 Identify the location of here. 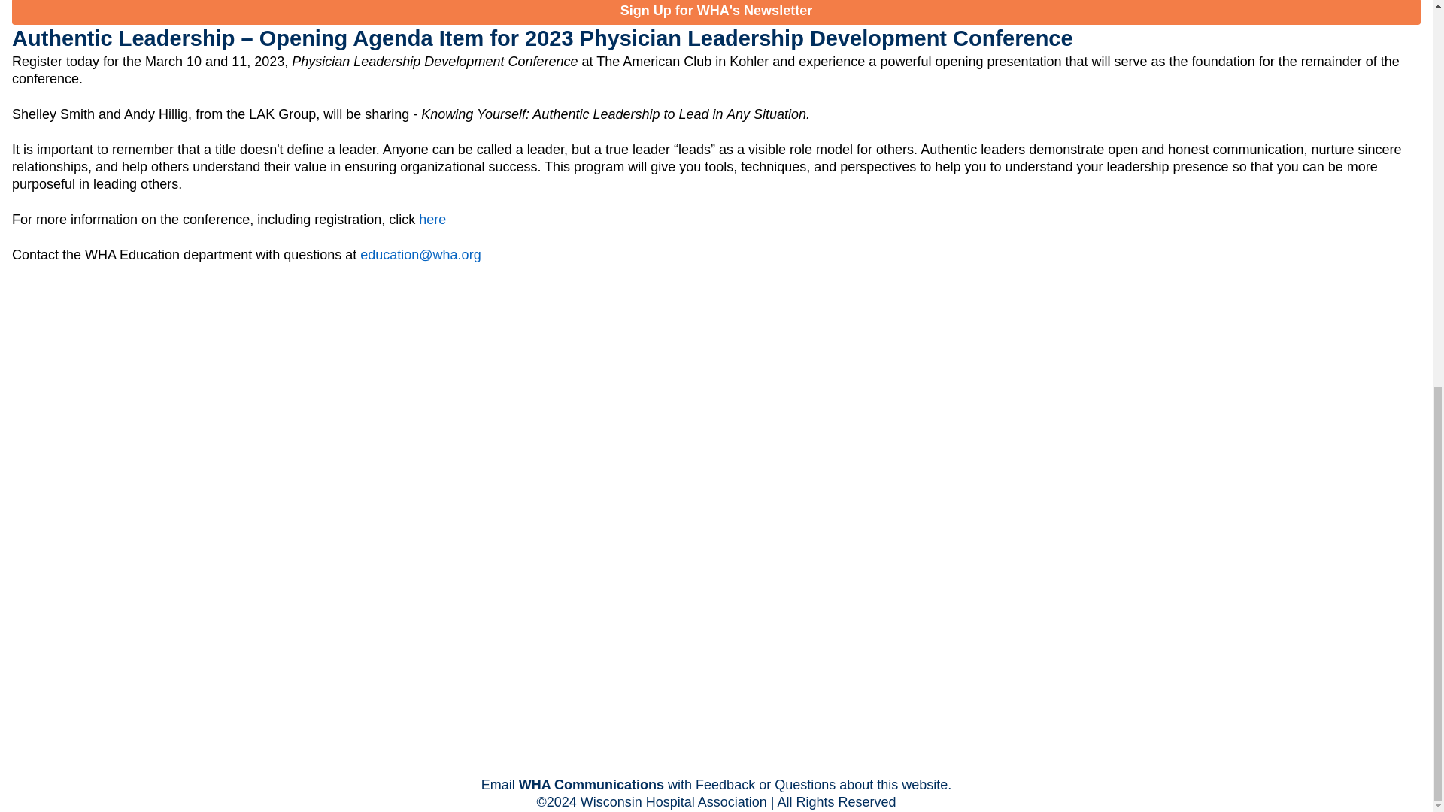
(432, 220).